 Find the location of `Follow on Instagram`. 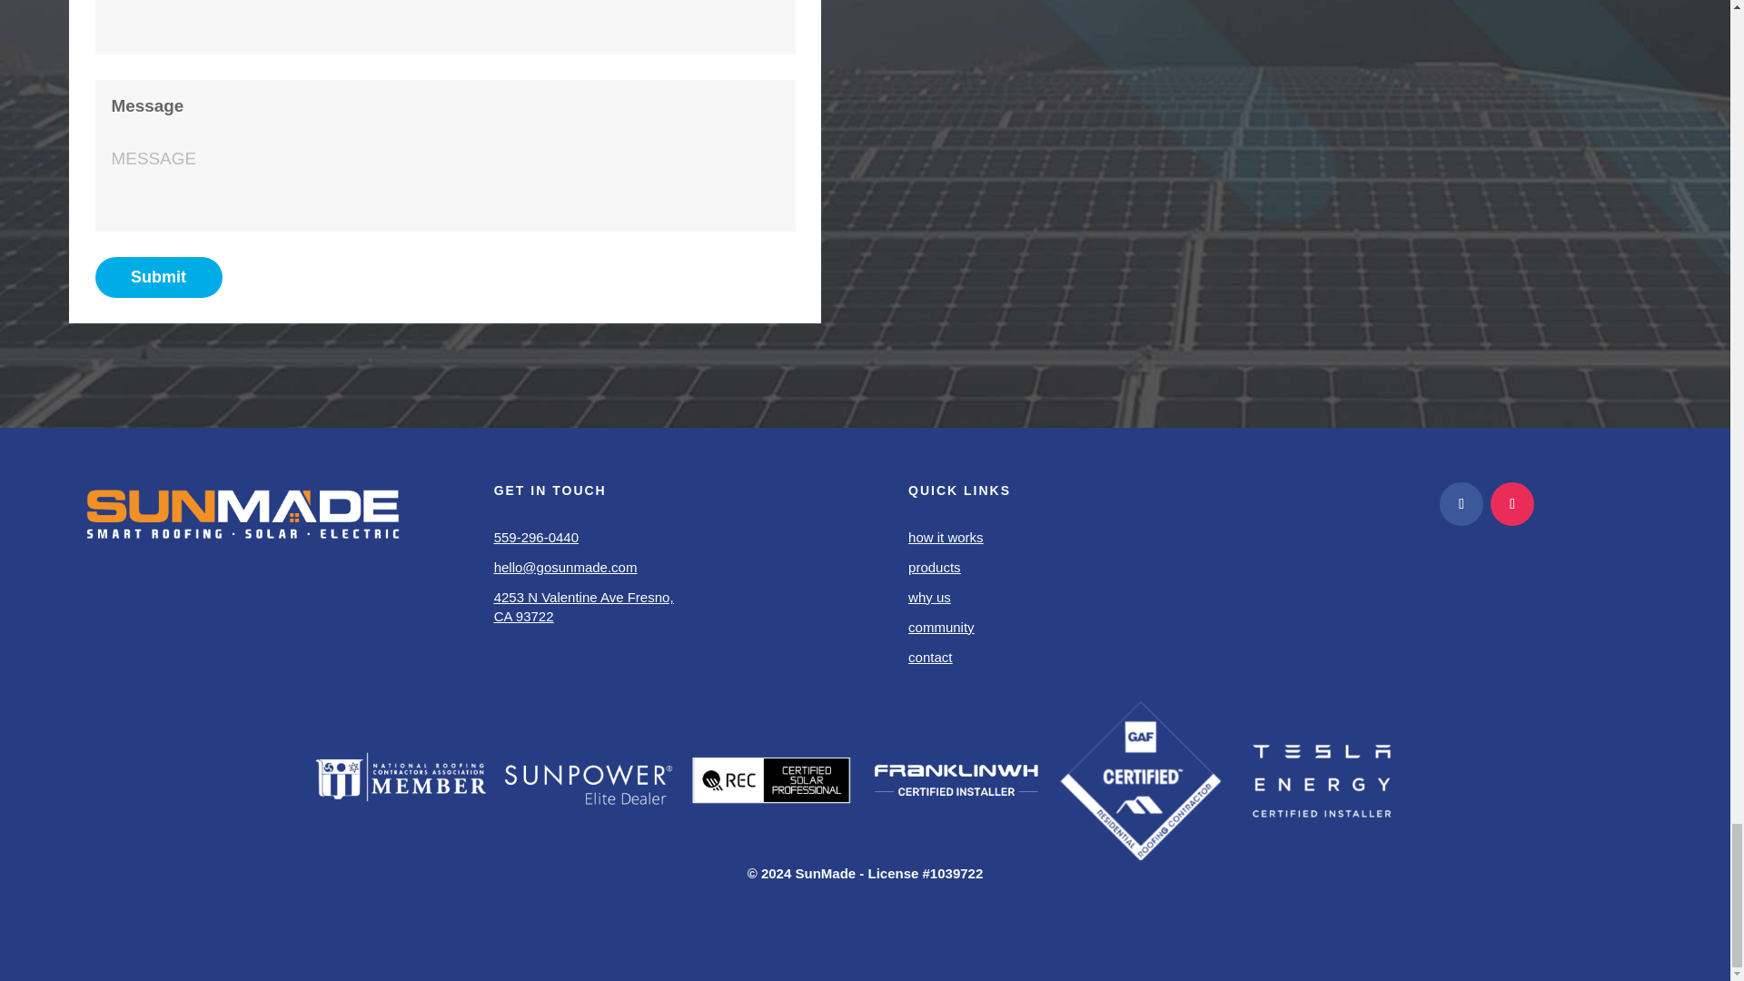

Follow on Instagram is located at coordinates (1512, 503).